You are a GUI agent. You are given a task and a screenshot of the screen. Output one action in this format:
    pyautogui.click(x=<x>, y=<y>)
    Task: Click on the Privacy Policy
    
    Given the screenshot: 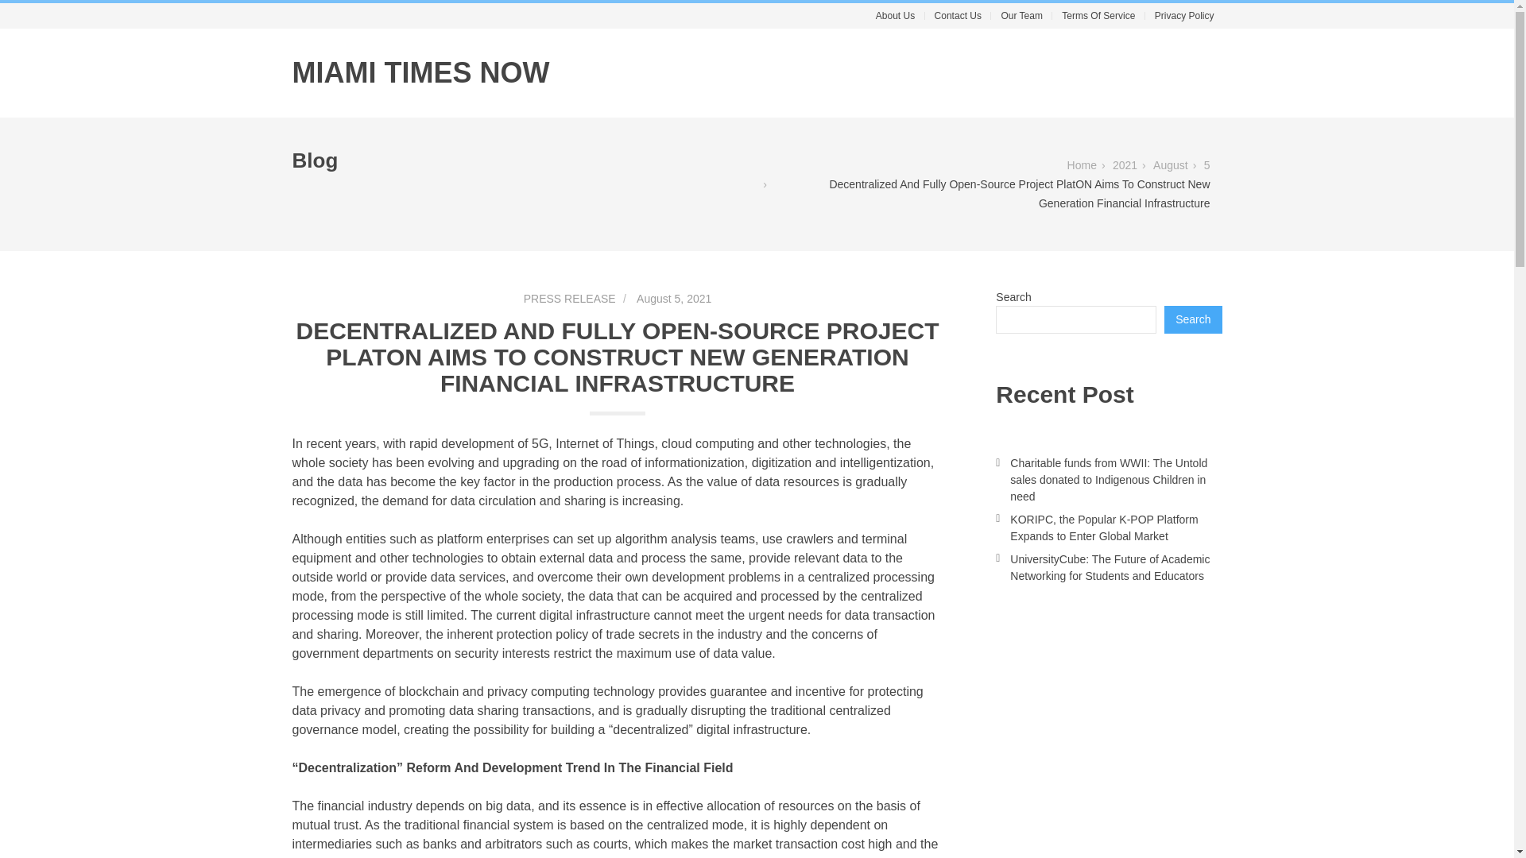 What is the action you would take?
    pyautogui.click(x=1184, y=16)
    